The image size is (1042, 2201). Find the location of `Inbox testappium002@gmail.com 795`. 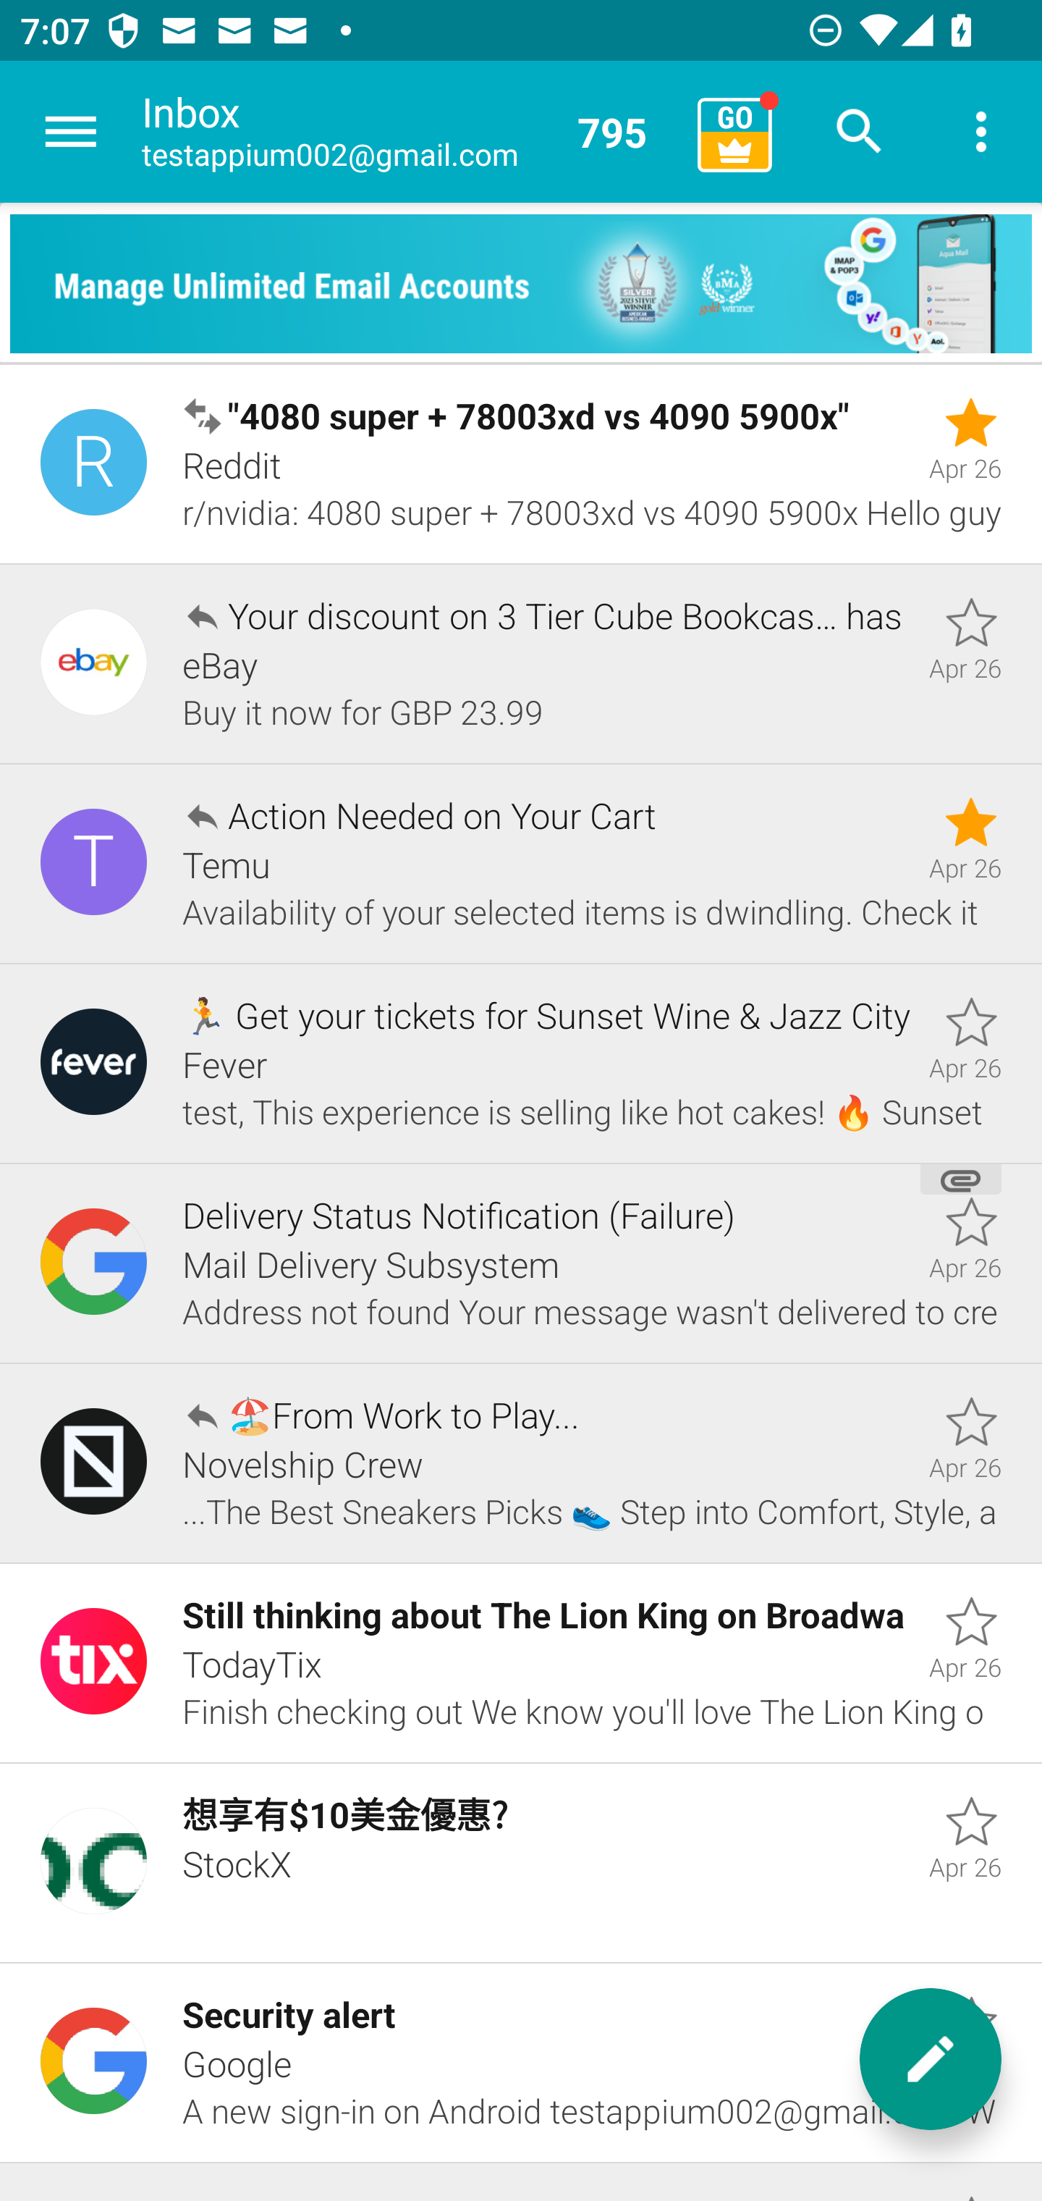

Inbox testappium002@gmail.com 795 is located at coordinates (410, 132).